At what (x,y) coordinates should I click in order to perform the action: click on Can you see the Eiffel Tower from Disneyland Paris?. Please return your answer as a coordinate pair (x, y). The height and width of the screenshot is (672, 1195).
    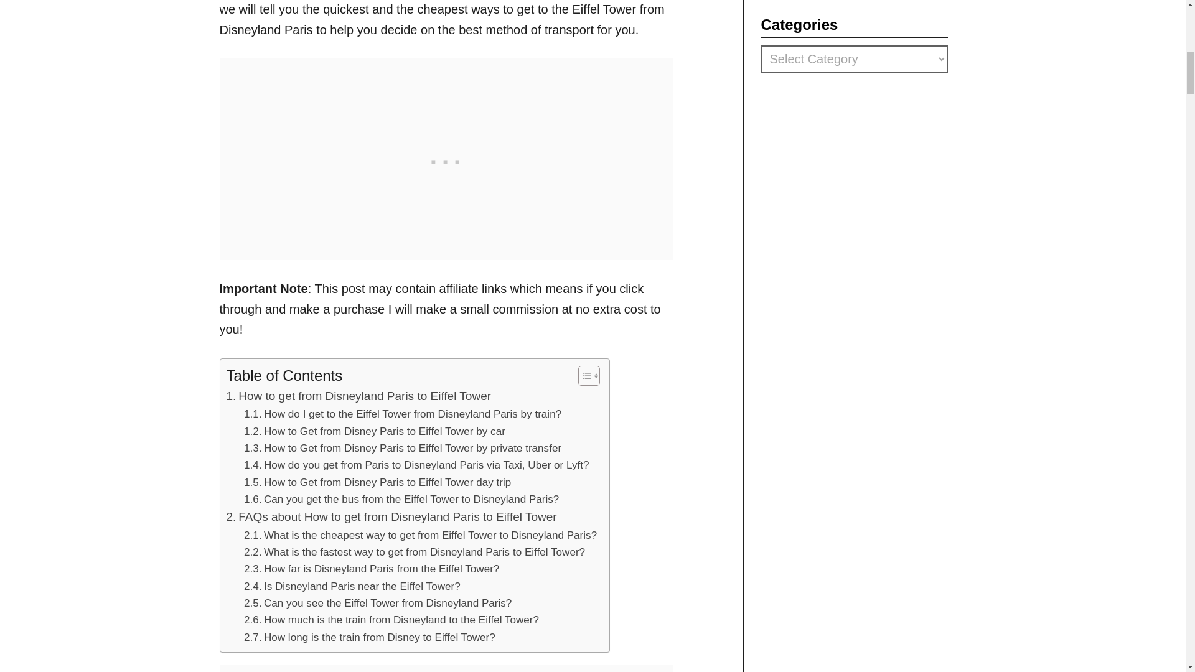
    Looking at the image, I should click on (377, 602).